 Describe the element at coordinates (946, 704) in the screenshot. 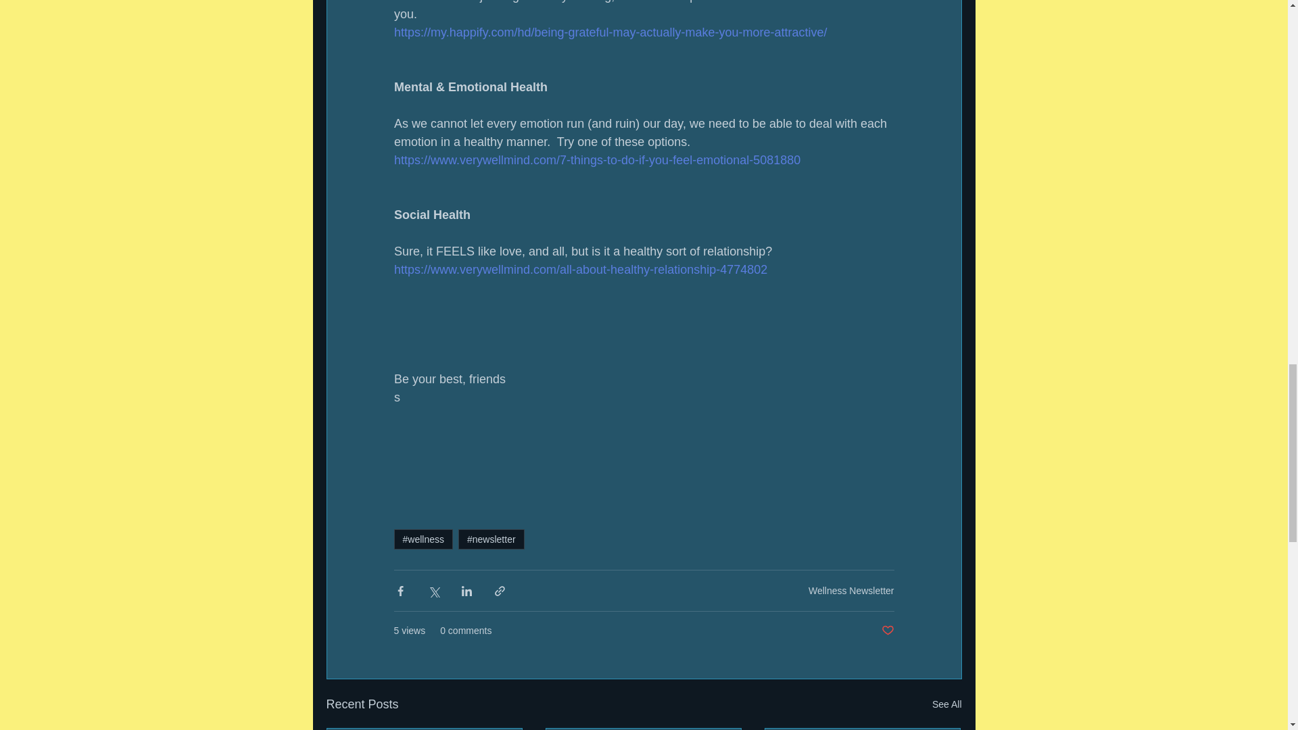

I see `See All` at that location.